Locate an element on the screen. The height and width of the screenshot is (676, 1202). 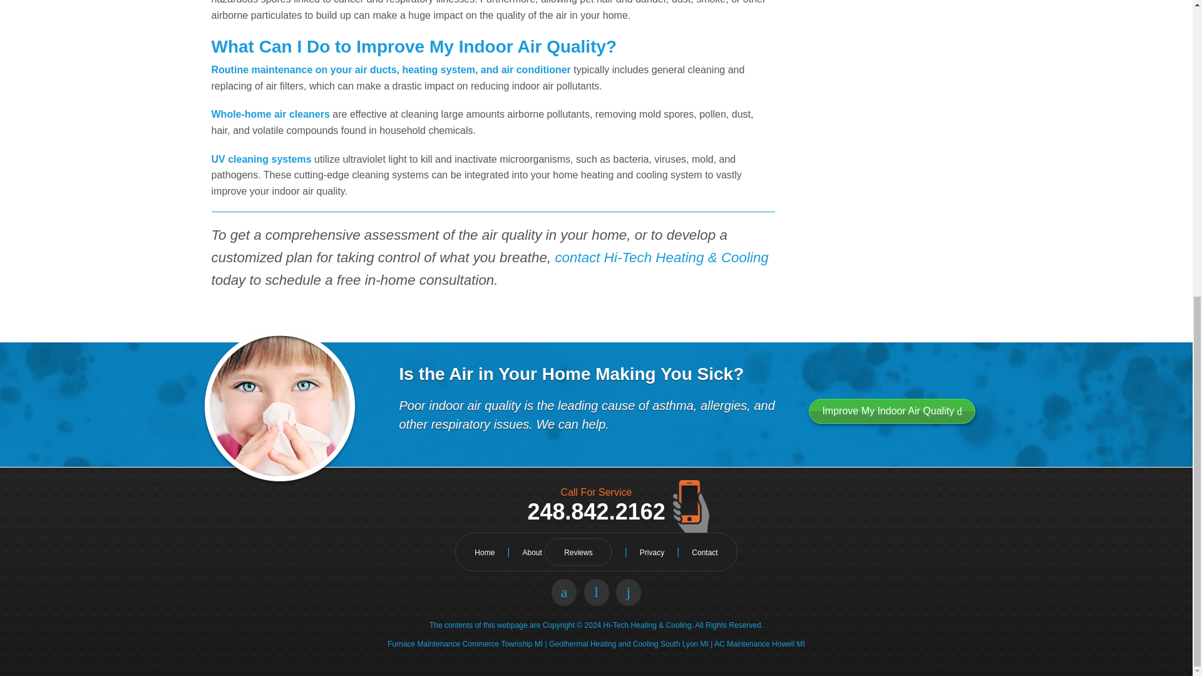
Reviews is located at coordinates (578, 552).